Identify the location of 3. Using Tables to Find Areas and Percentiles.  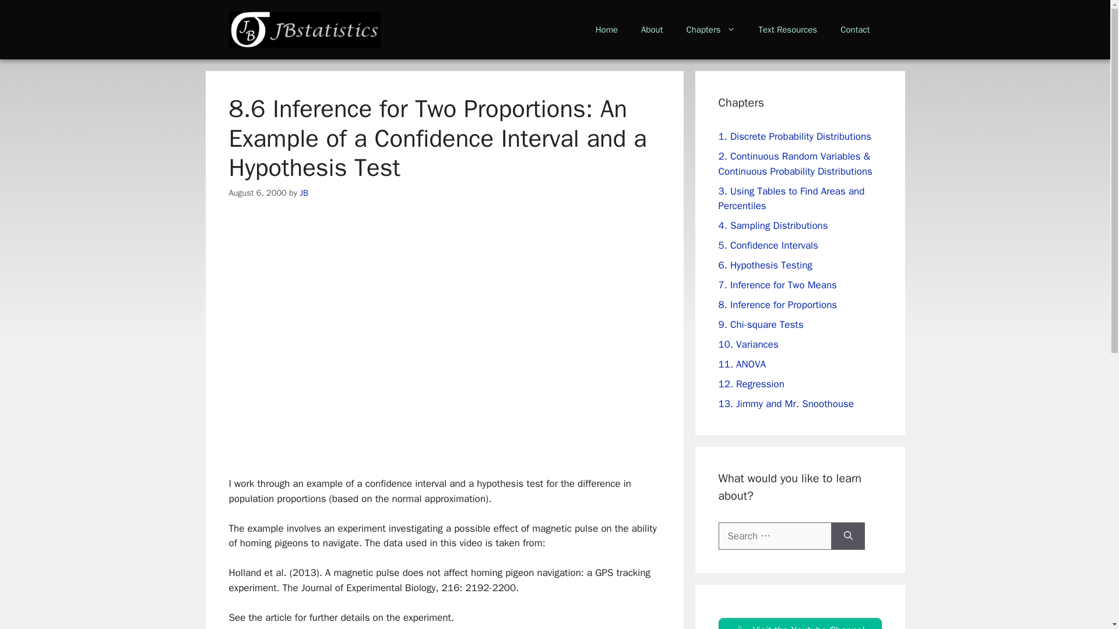
(791, 199).